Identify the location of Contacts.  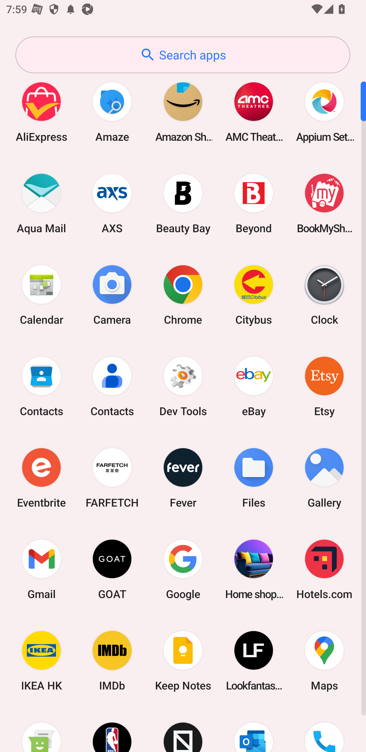
(112, 386).